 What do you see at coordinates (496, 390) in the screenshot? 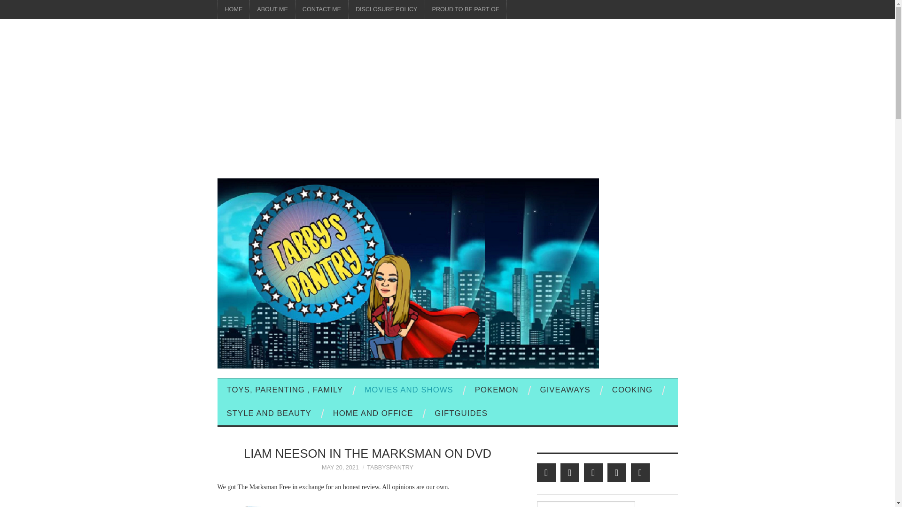
I see `POKEMON` at bounding box center [496, 390].